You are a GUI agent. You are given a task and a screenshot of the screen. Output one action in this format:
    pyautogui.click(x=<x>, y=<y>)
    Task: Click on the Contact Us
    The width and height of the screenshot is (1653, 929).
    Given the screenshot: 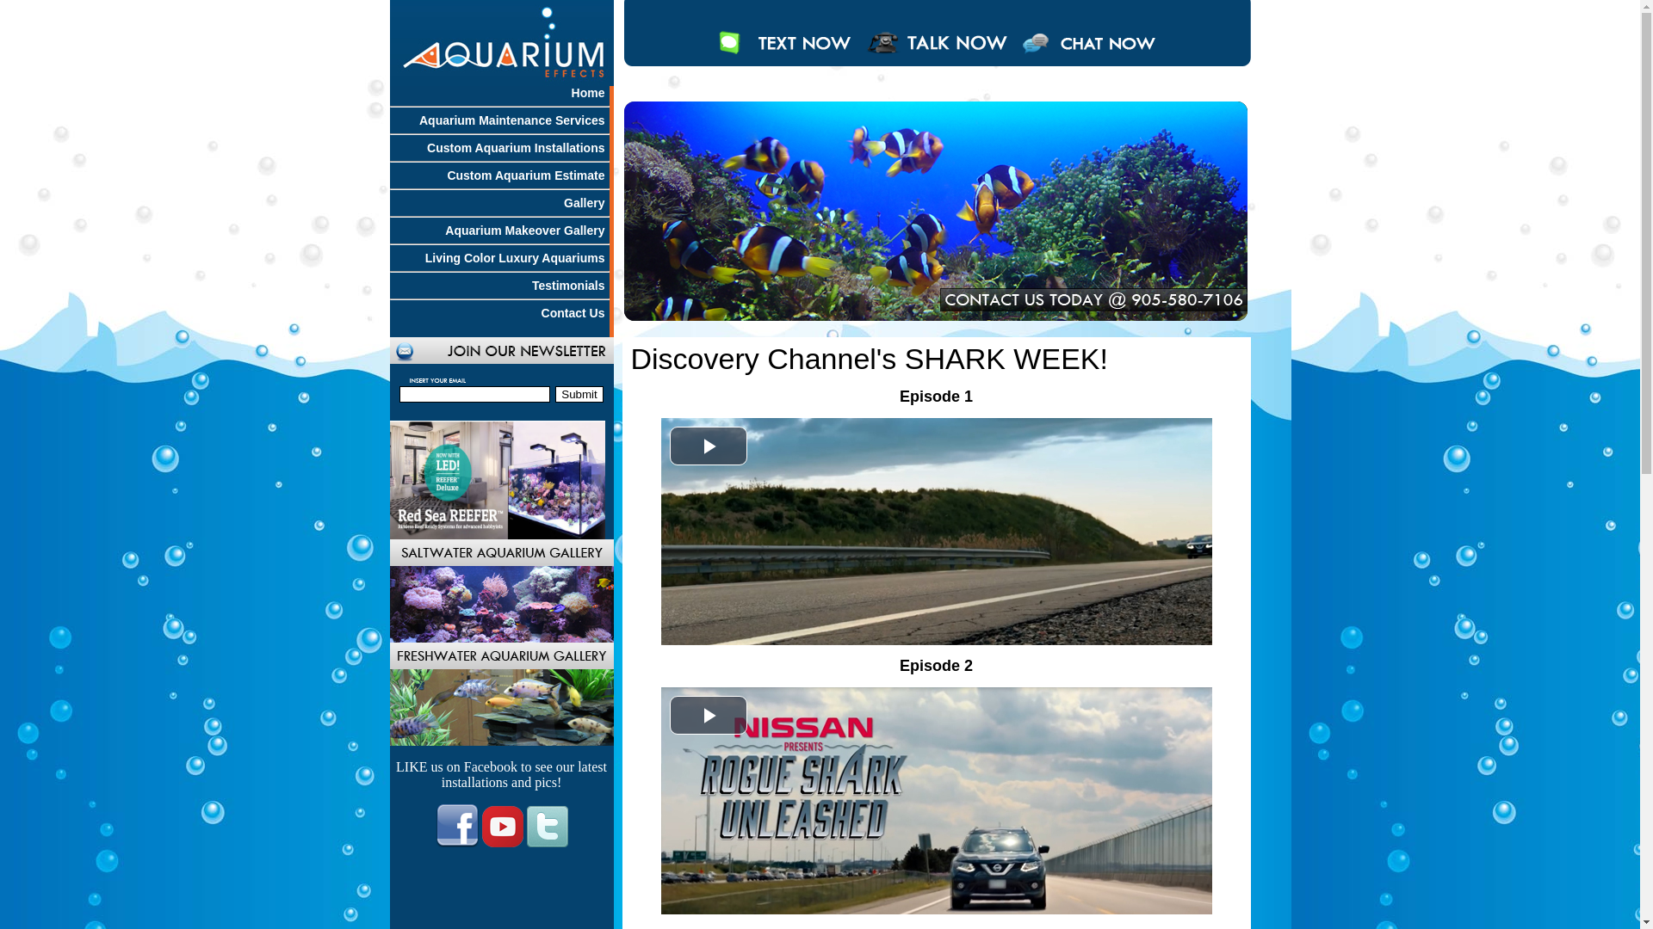 What is the action you would take?
    pyautogui.click(x=575, y=313)
    